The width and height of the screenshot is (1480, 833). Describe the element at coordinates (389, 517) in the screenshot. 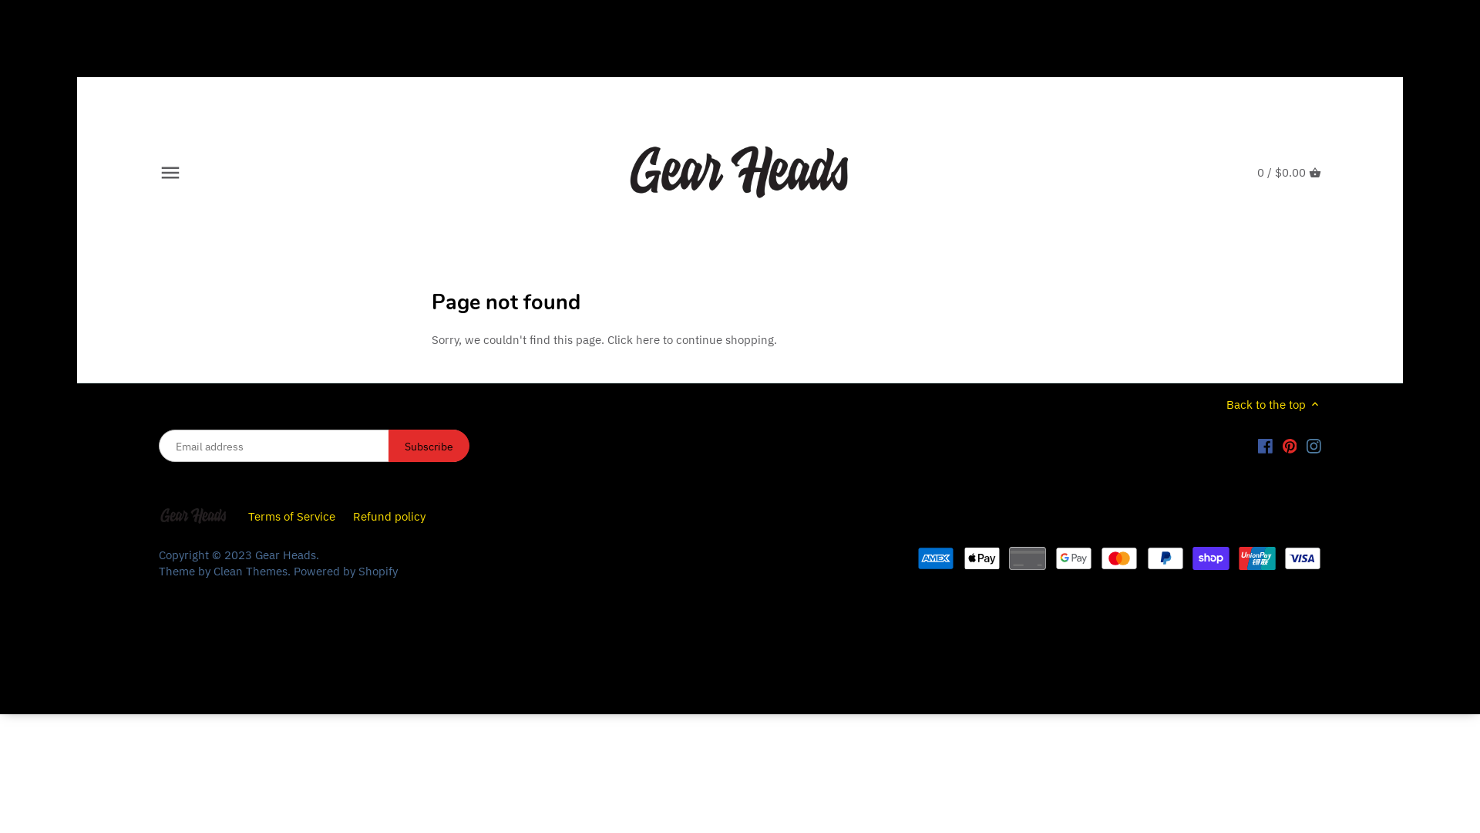

I see `Refund policy` at that location.